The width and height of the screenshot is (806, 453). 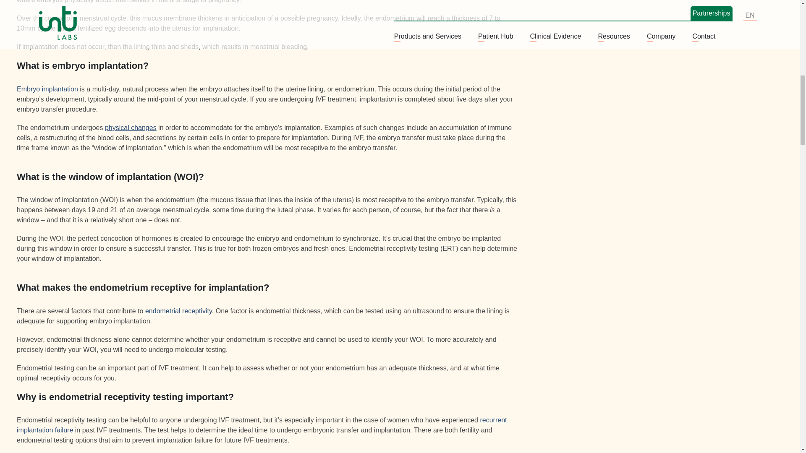 What do you see at coordinates (178, 311) in the screenshot?
I see `endometrial receptivity` at bounding box center [178, 311].